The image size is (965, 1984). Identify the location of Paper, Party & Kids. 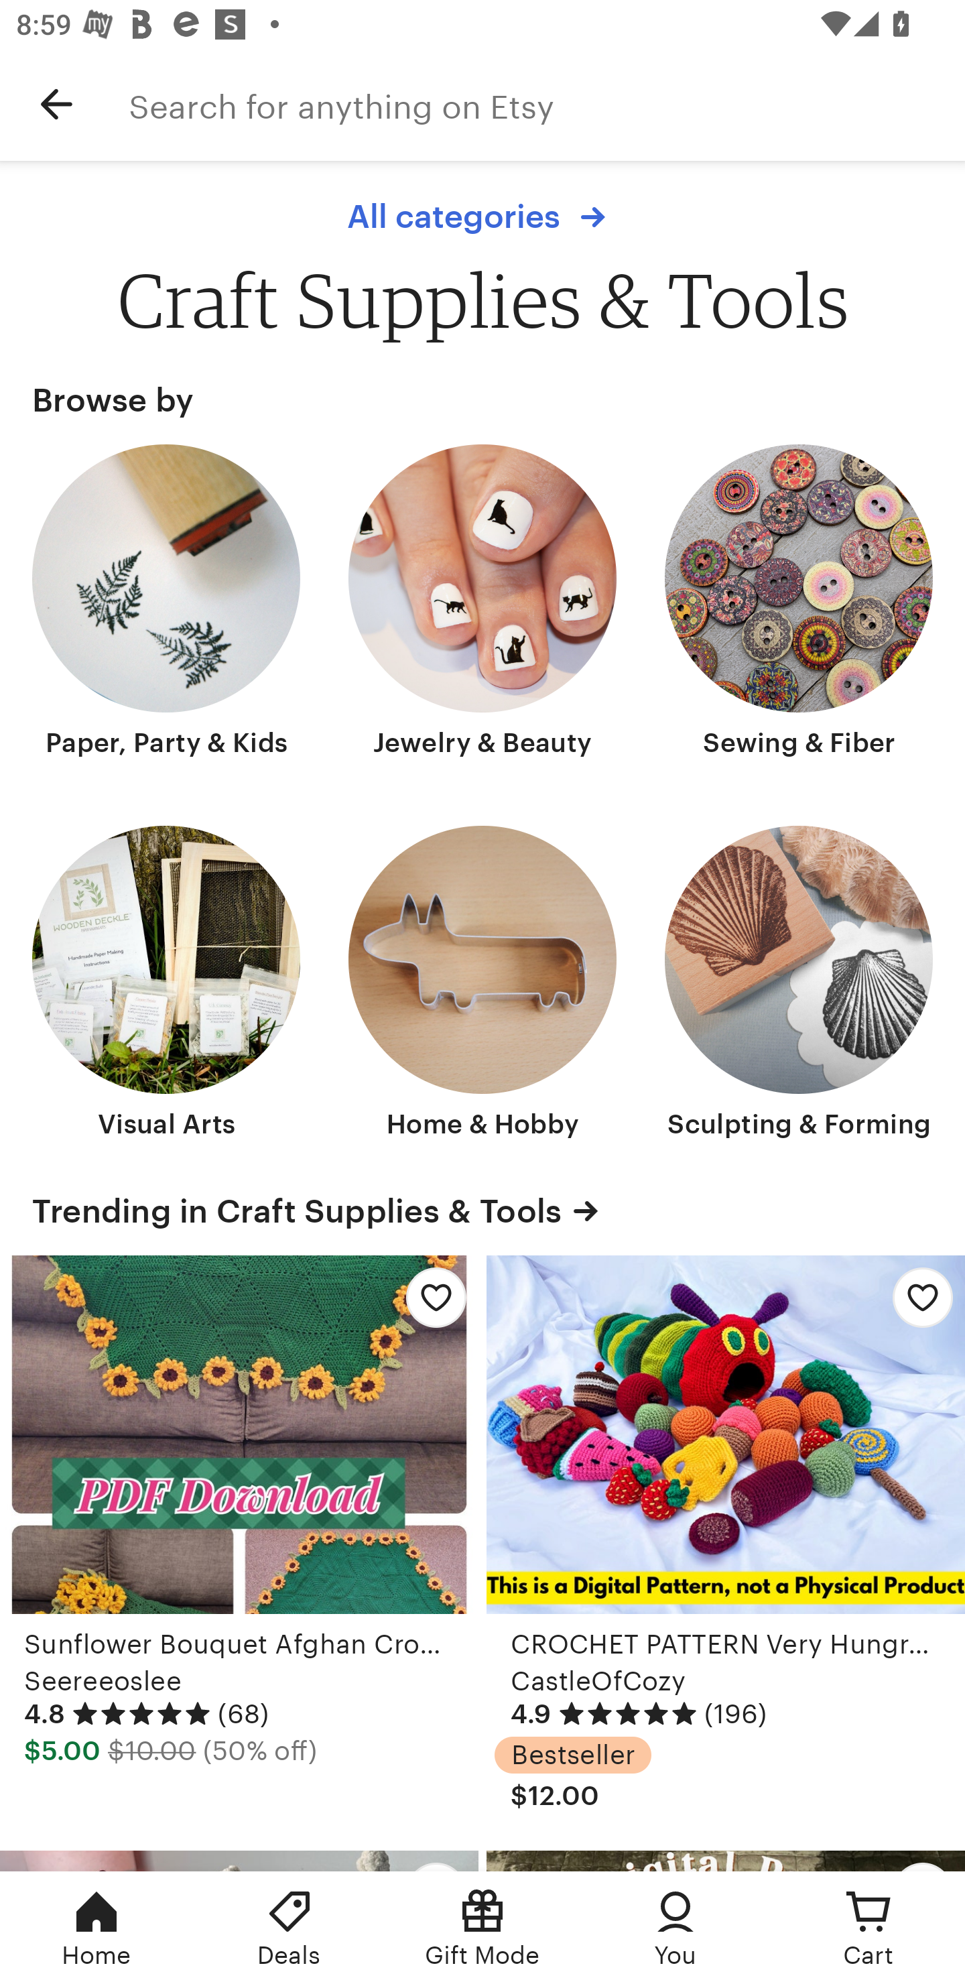
(166, 603).